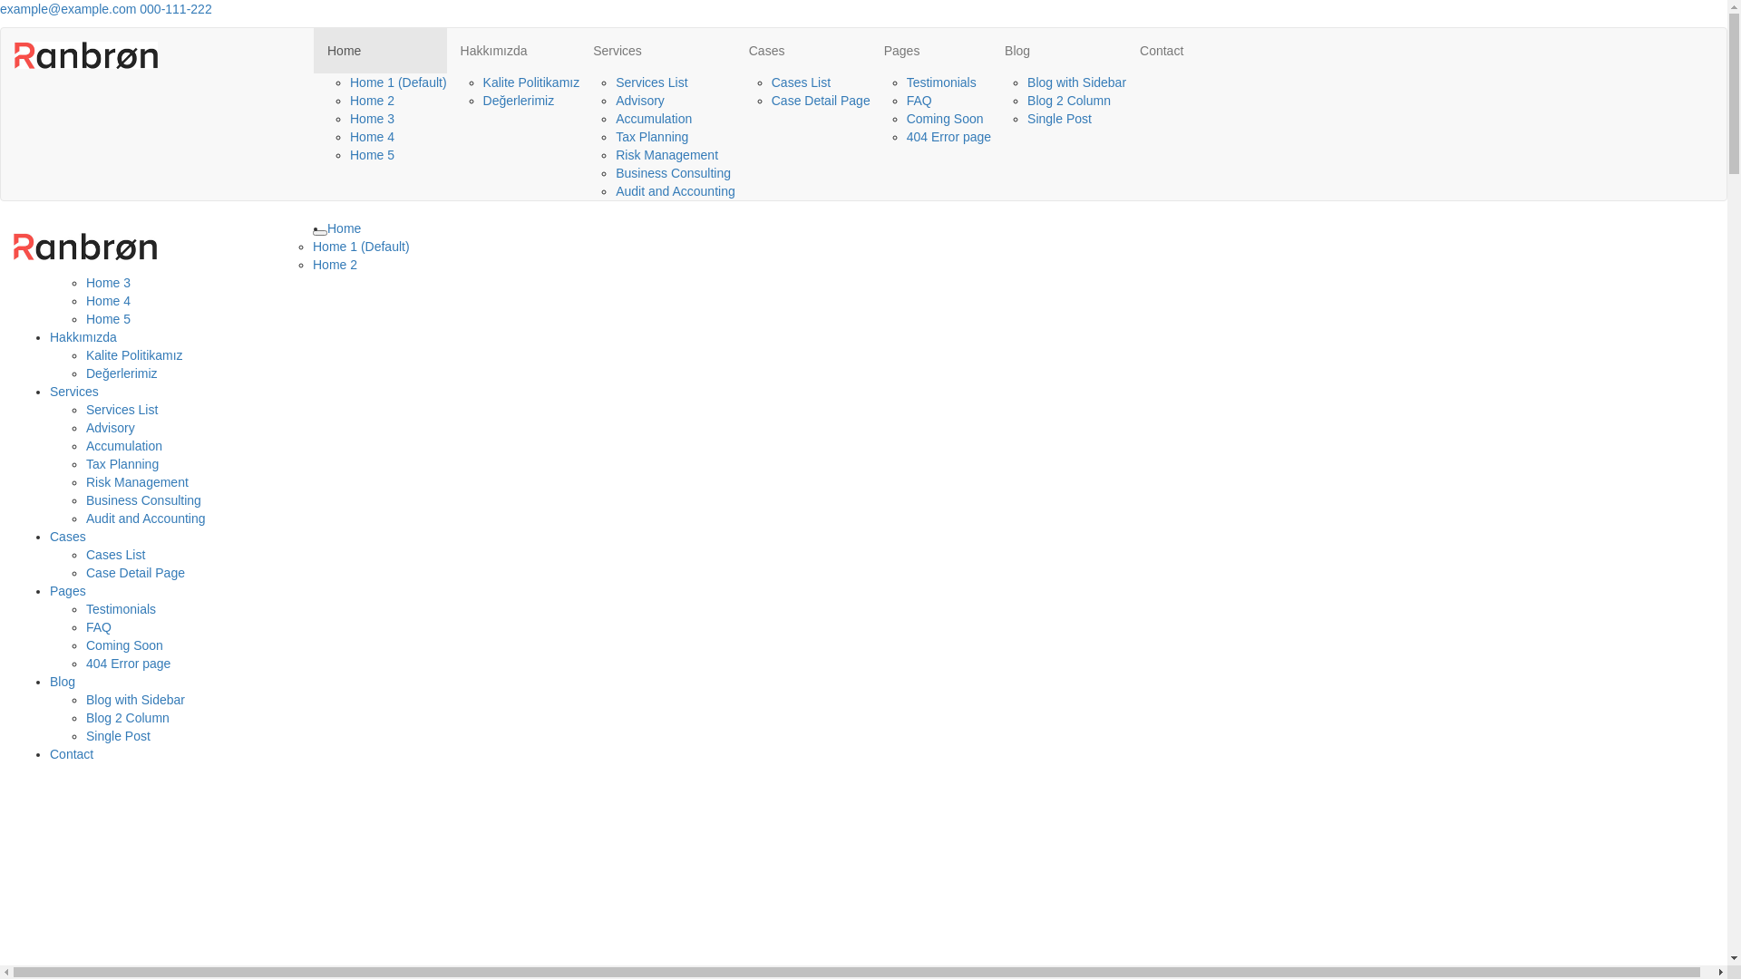 Image resolution: width=1741 pixels, height=979 pixels. Describe the element at coordinates (1059, 51) in the screenshot. I see `Blog` at that location.